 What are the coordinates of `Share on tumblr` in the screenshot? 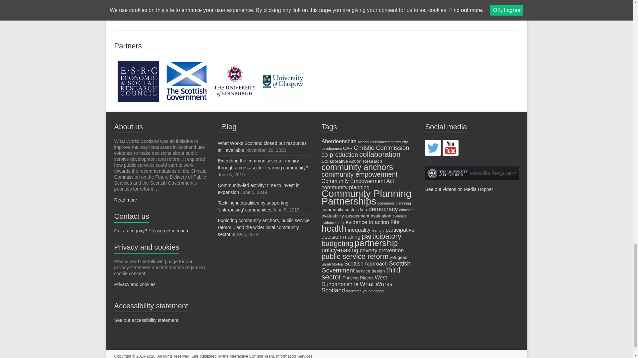 It's located at (193, 0).